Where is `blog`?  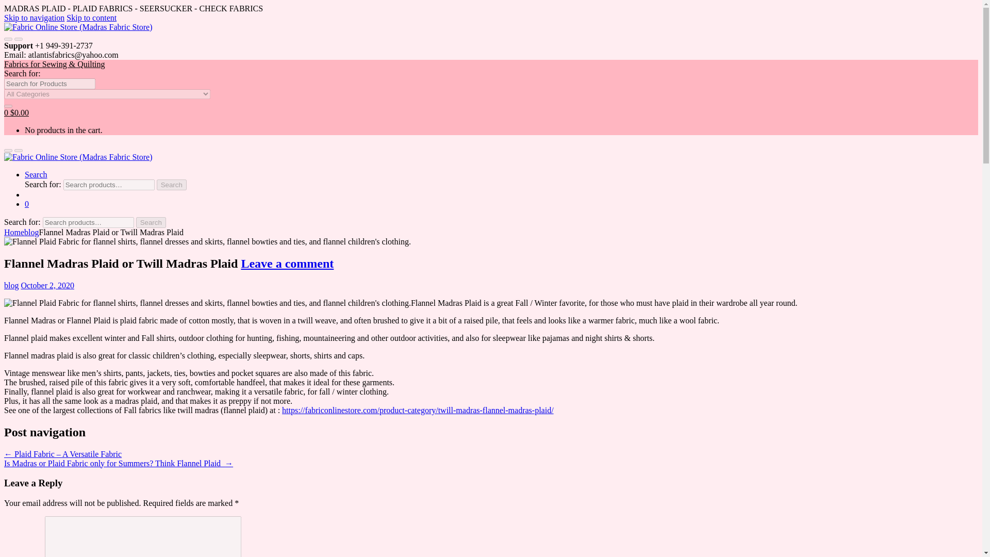
blog is located at coordinates (31, 232).